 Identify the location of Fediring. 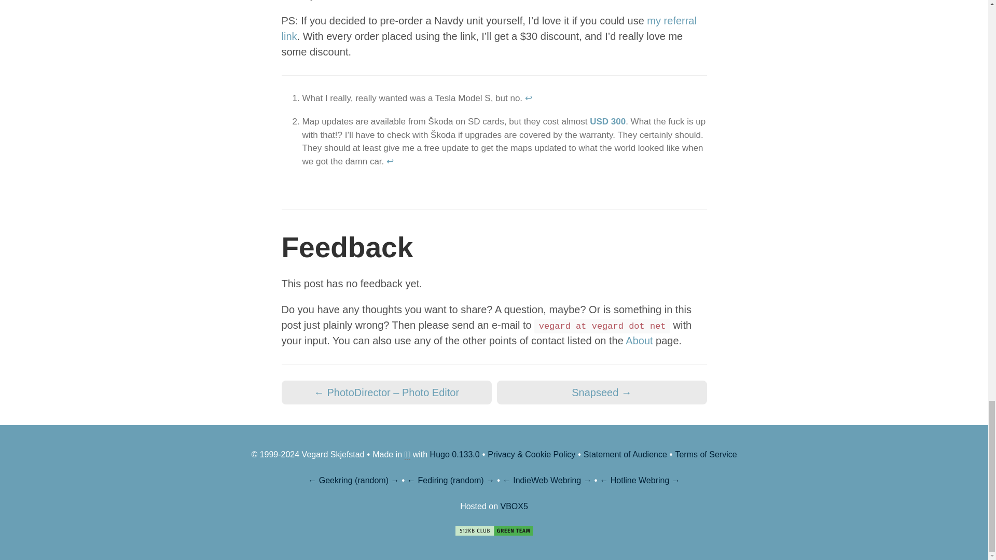
(433, 480).